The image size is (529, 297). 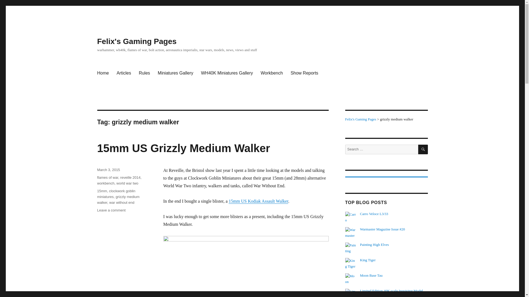 I want to click on 15mm US Grizzly Medium Walker, so click(x=183, y=148).